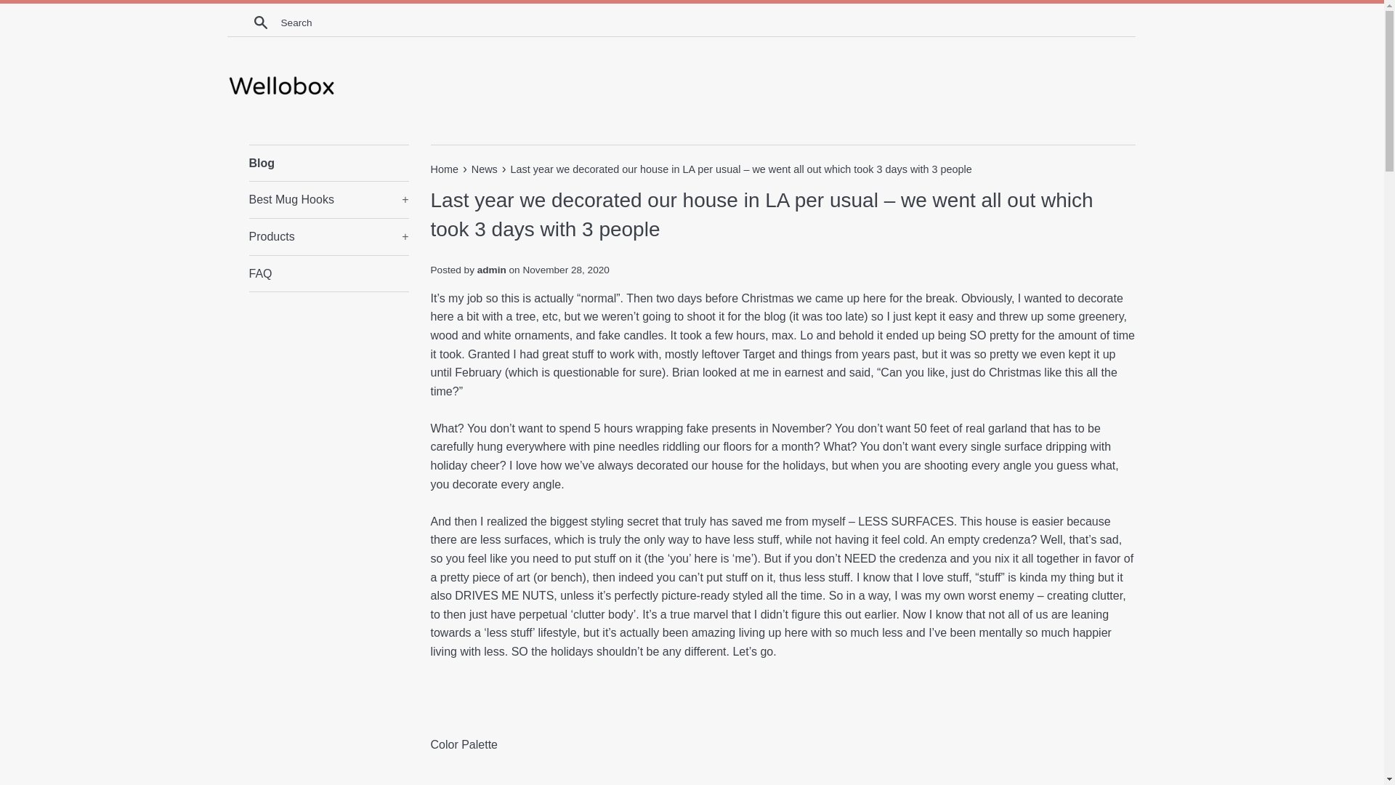 Image resolution: width=1395 pixels, height=785 pixels. What do you see at coordinates (445, 169) in the screenshot?
I see `Home` at bounding box center [445, 169].